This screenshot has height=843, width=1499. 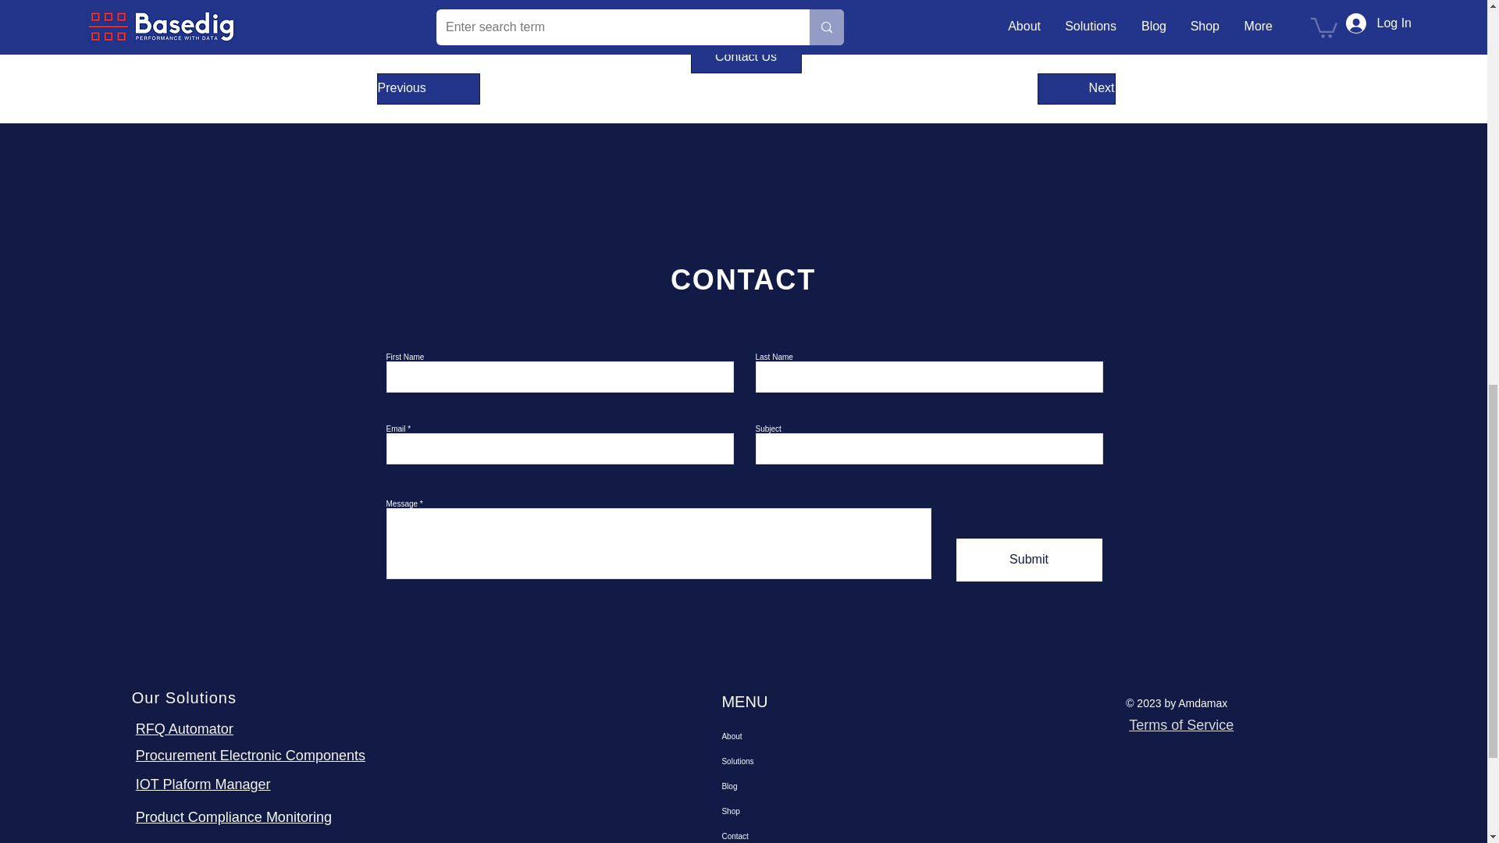 What do you see at coordinates (184, 698) in the screenshot?
I see `Our Solutions` at bounding box center [184, 698].